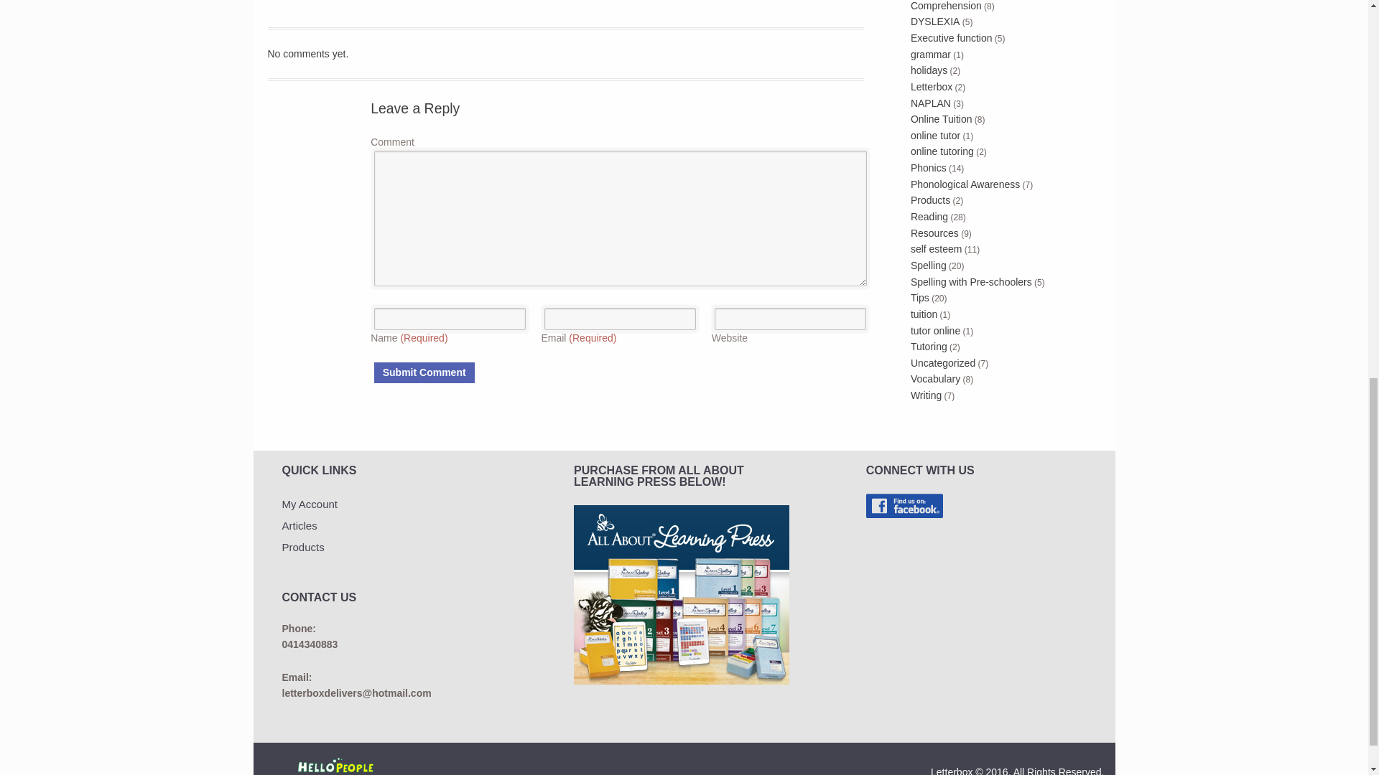  What do you see at coordinates (337, 766) in the screenshot?
I see `Software and App Developer` at bounding box center [337, 766].